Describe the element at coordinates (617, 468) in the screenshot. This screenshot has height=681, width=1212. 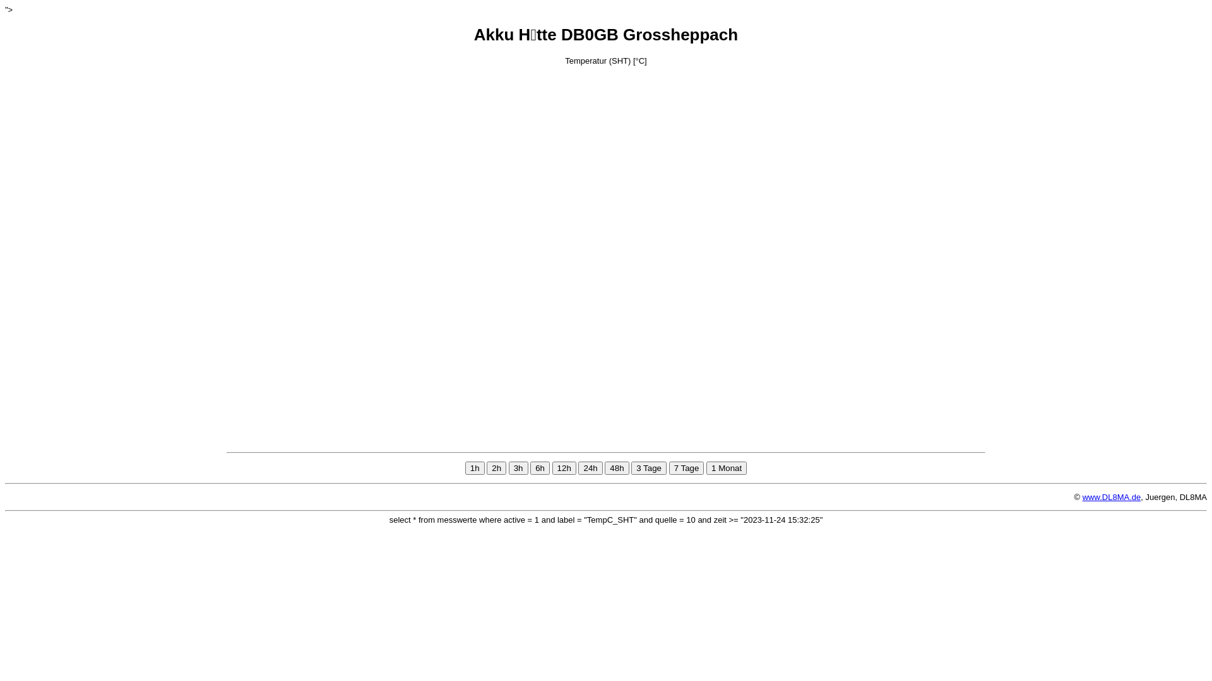
I see `48h` at that location.